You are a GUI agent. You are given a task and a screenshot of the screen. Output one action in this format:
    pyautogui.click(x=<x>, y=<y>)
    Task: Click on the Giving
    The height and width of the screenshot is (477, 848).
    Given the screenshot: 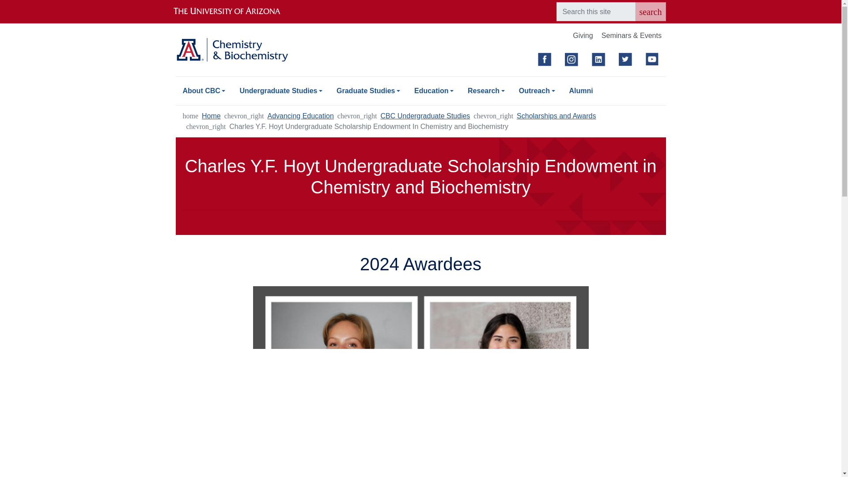 What is the action you would take?
    pyautogui.click(x=583, y=36)
    